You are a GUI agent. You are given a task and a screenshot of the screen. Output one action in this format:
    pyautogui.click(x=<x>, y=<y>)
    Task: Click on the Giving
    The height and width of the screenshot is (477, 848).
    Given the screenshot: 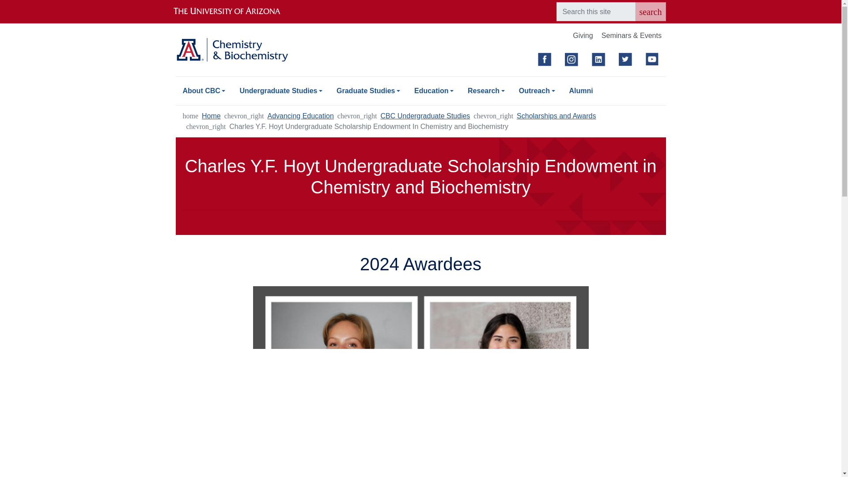 What is the action you would take?
    pyautogui.click(x=583, y=36)
    